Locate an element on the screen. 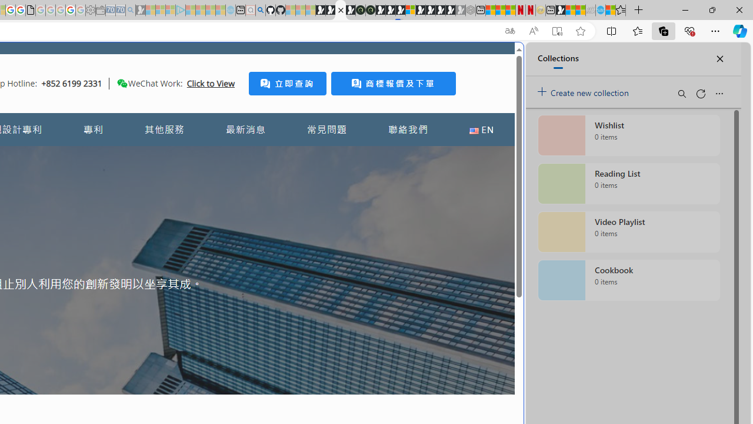 This screenshot has width=753, height=424. Wallet - Sleeping is located at coordinates (100, 11).